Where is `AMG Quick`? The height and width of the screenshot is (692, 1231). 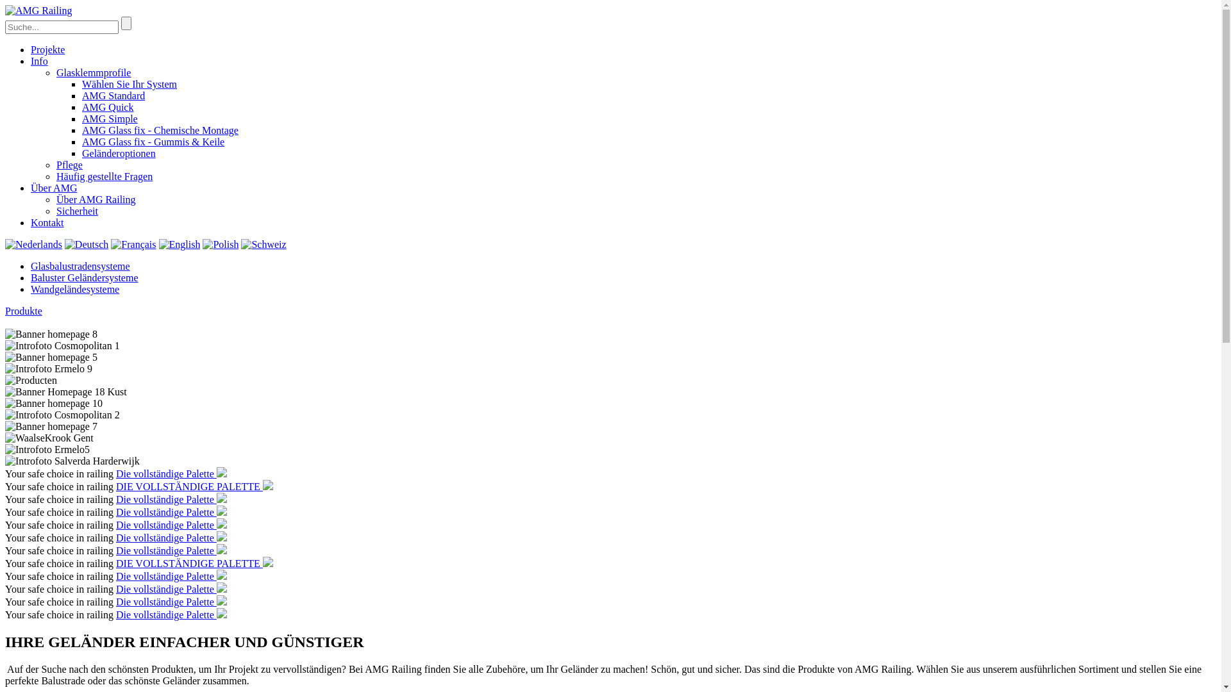 AMG Quick is located at coordinates (108, 108).